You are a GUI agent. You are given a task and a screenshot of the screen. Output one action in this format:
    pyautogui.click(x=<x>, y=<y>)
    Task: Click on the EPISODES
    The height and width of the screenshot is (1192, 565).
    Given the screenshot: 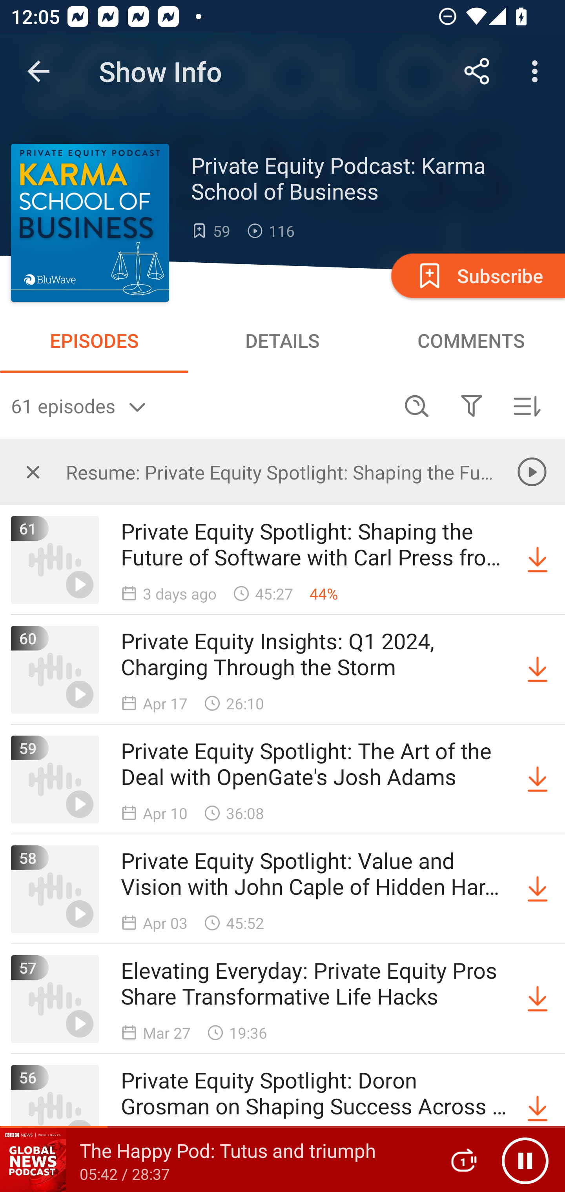 What is the action you would take?
    pyautogui.click(x=94, y=340)
    